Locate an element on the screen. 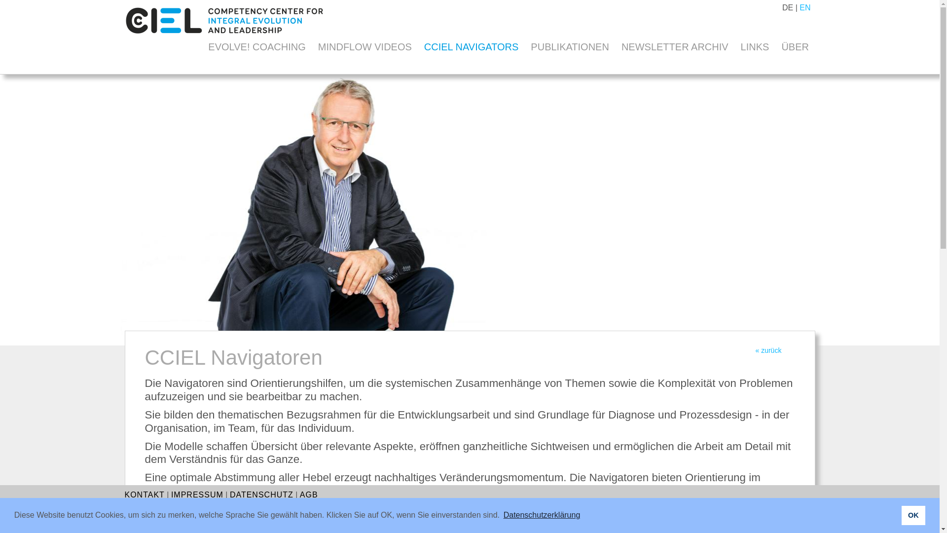 Image resolution: width=947 pixels, height=533 pixels. LinkedIn is located at coordinates (703, 523).